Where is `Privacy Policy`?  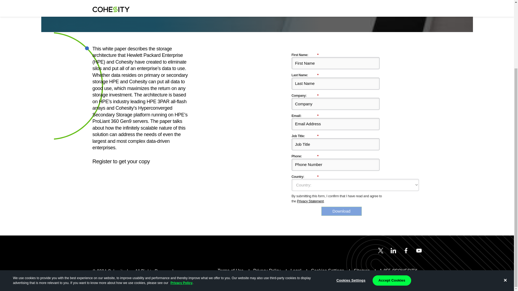 Privacy Policy is located at coordinates (181, 197).